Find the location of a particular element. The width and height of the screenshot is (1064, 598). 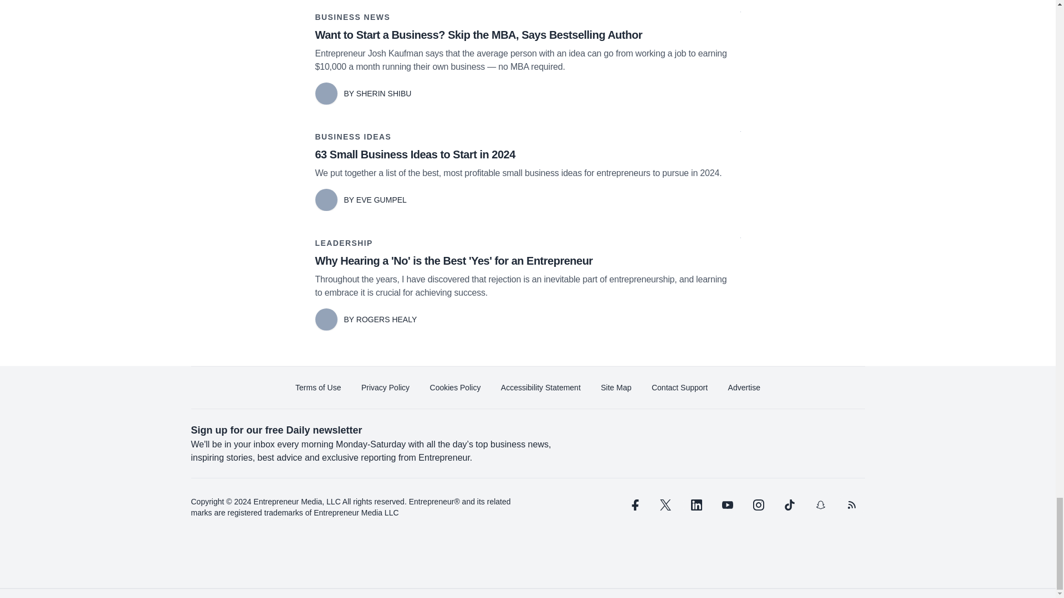

snapchat is located at coordinates (820, 505).